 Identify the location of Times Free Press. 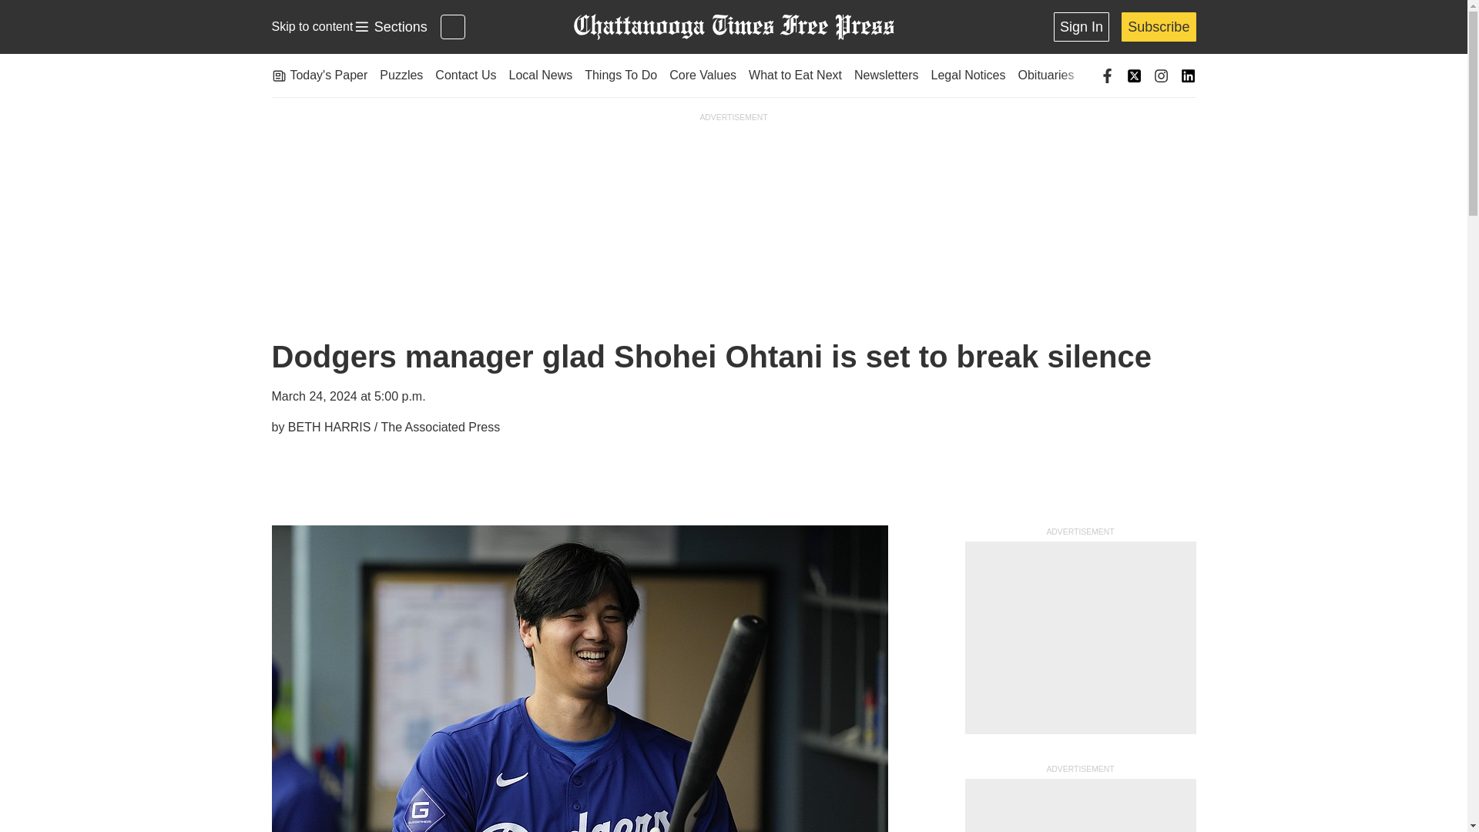
(390, 27).